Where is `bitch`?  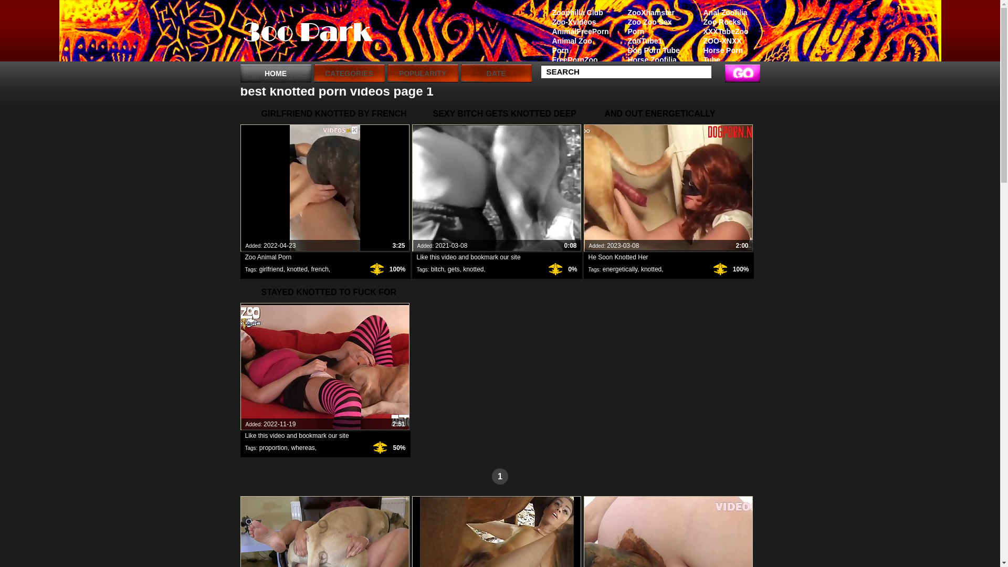 bitch is located at coordinates (438, 269).